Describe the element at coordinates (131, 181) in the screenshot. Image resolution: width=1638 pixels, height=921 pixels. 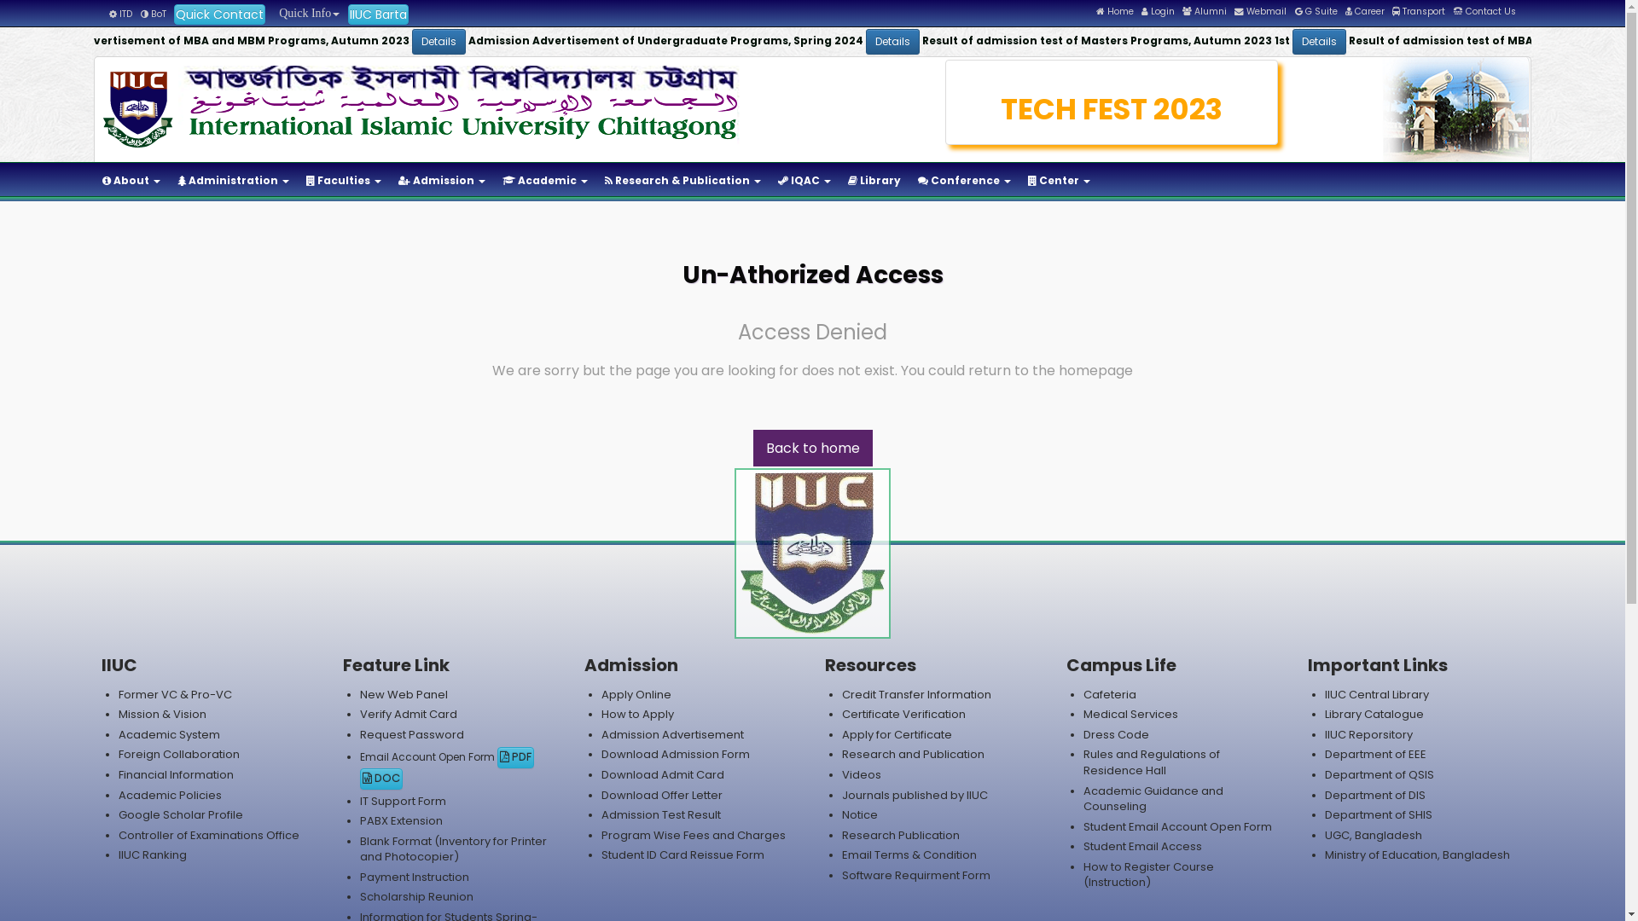
I see `About` at that location.